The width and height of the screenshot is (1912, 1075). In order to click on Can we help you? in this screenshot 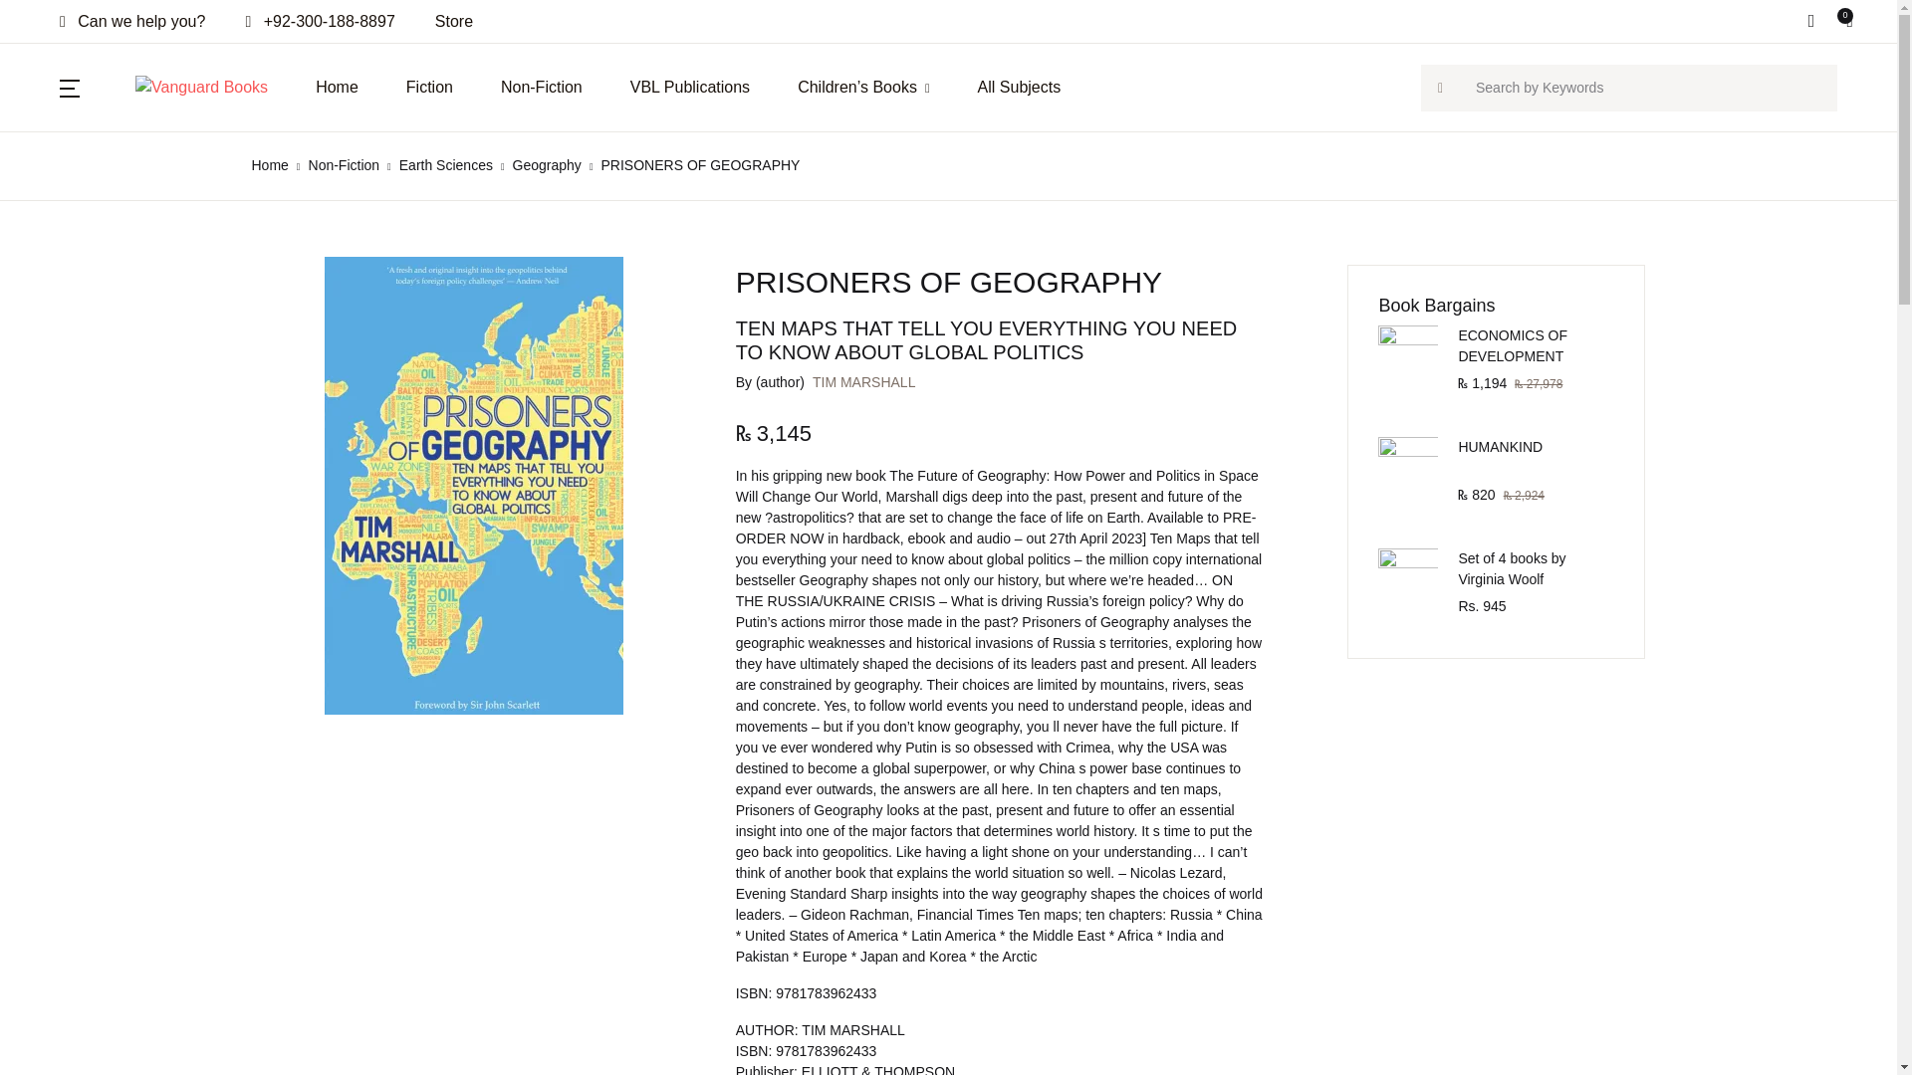, I will do `click(132, 22)`.